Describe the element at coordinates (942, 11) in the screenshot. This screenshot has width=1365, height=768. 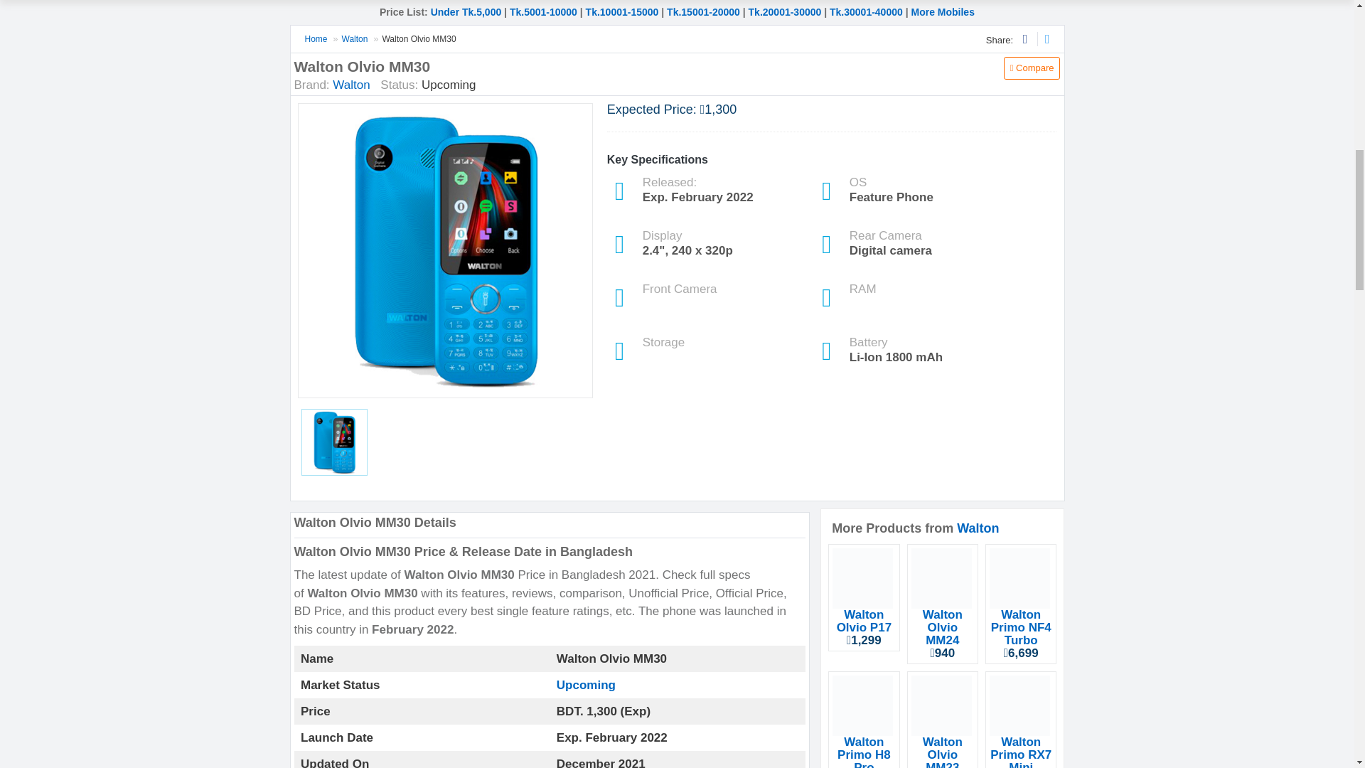
I see `More Mobiles` at that location.